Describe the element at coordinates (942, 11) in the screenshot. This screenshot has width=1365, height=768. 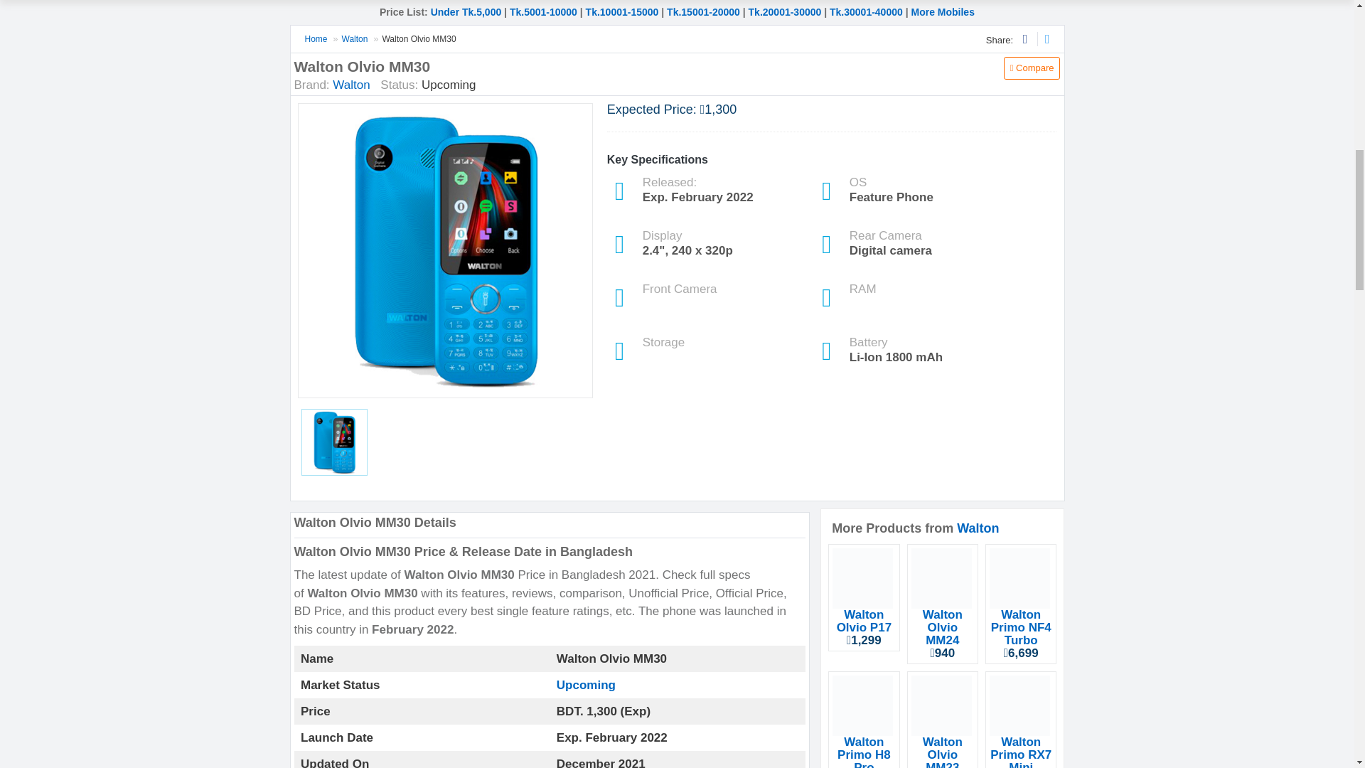
I see `More Mobiles` at that location.